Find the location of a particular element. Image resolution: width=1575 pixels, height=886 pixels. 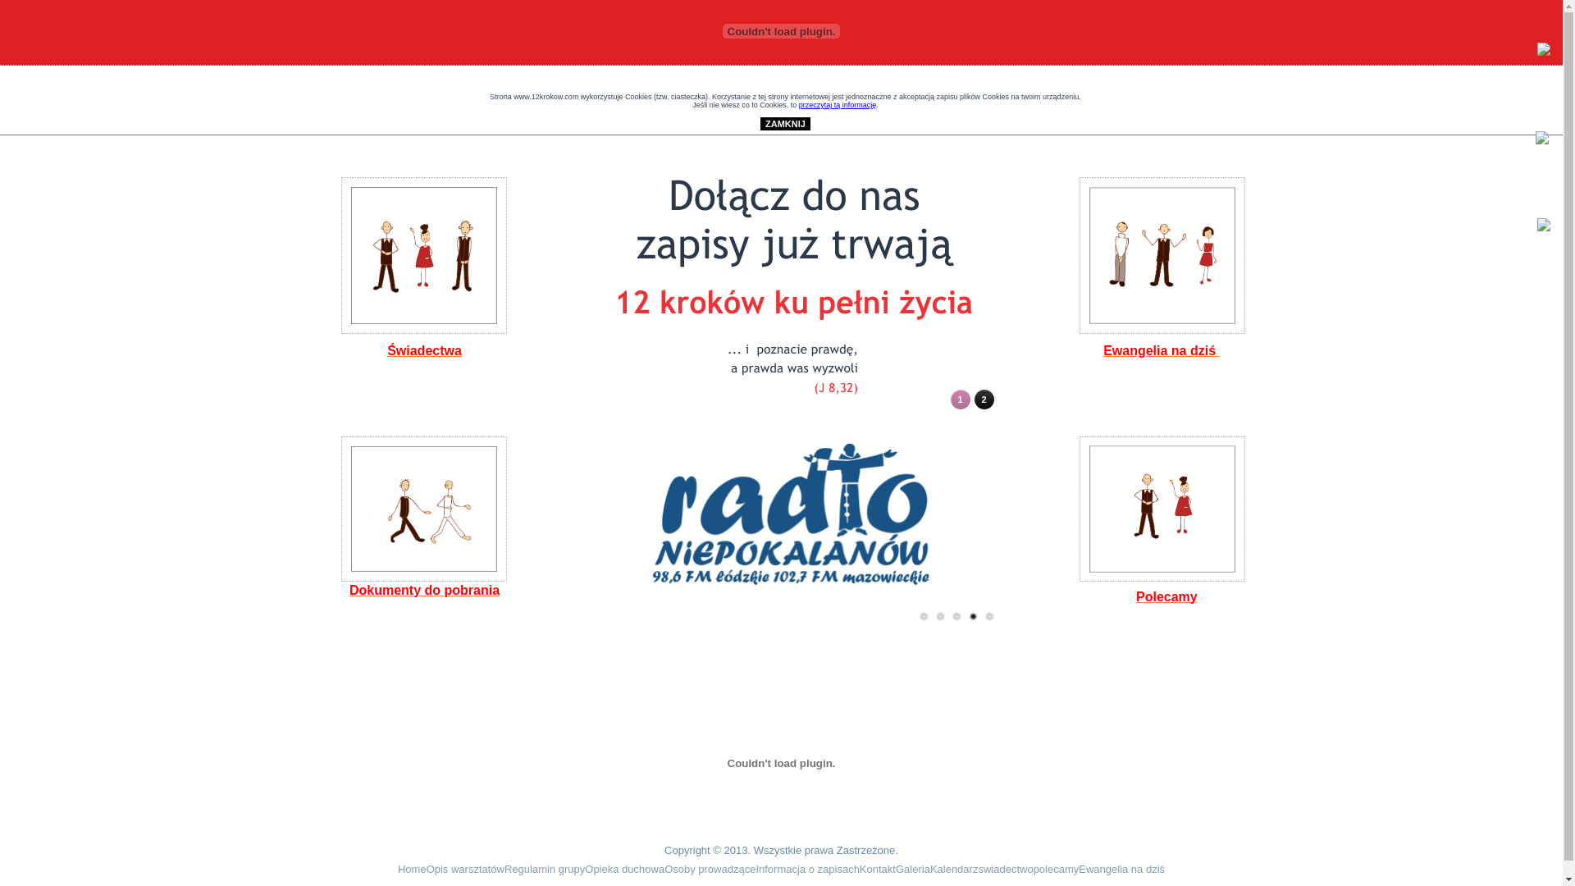

ZAMKNIJ is located at coordinates (785, 124).